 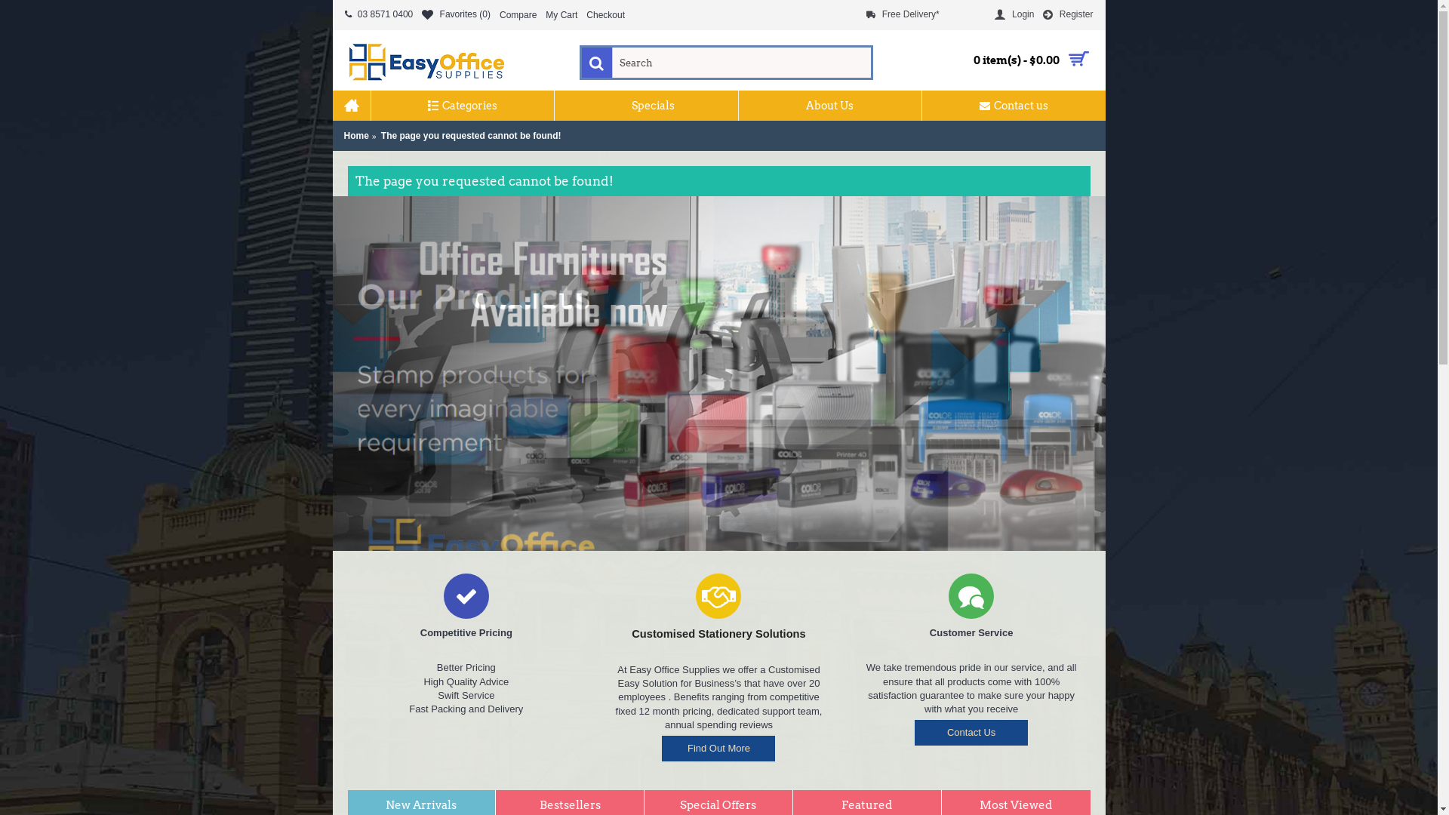 I want to click on Free Delivery*, so click(x=903, y=15).